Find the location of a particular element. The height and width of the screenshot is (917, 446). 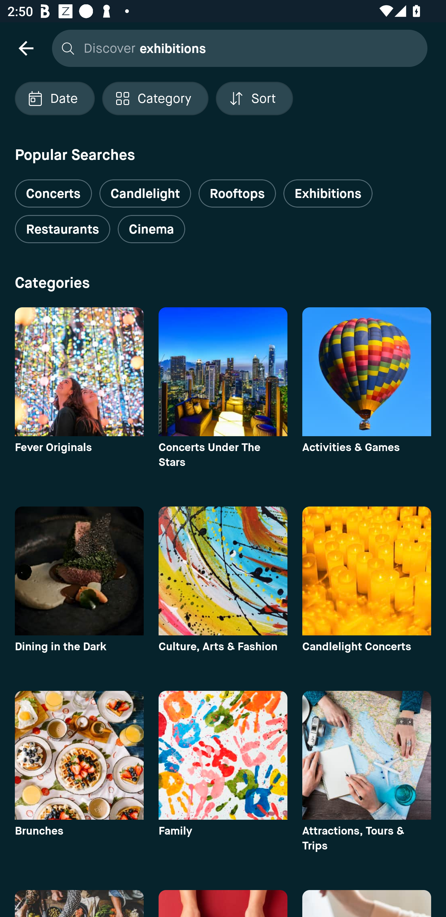

Localized description Sort is located at coordinates (254, 99).